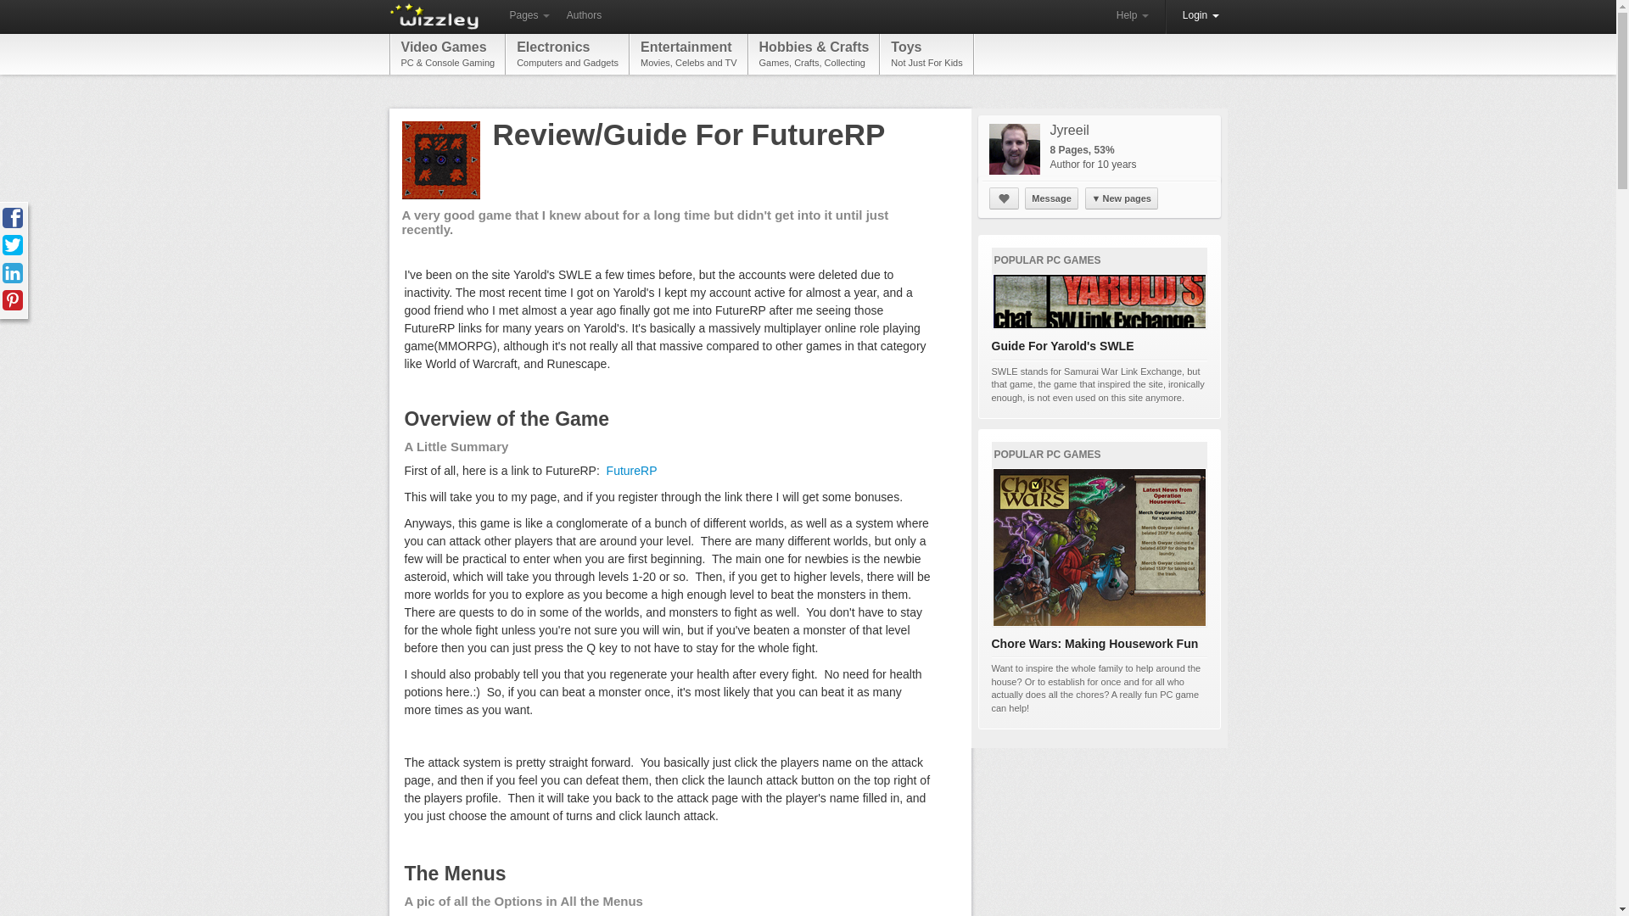 The width and height of the screenshot is (1629, 916). I want to click on Login, so click(584, 16).